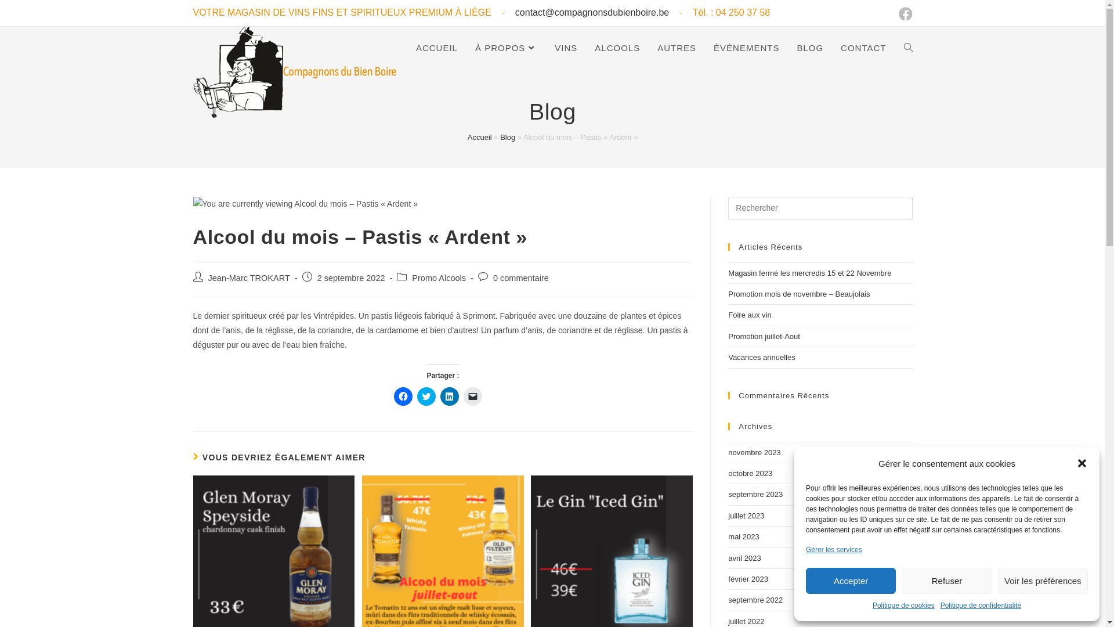 This screenshot has width=1114, height=627. I want to click on Refuser, so click(947, 581).